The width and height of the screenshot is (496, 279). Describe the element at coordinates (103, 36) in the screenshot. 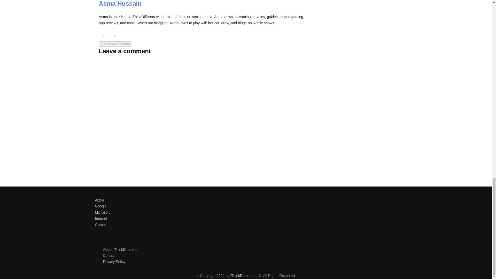

I see `Follow me on Twitter` at that location.